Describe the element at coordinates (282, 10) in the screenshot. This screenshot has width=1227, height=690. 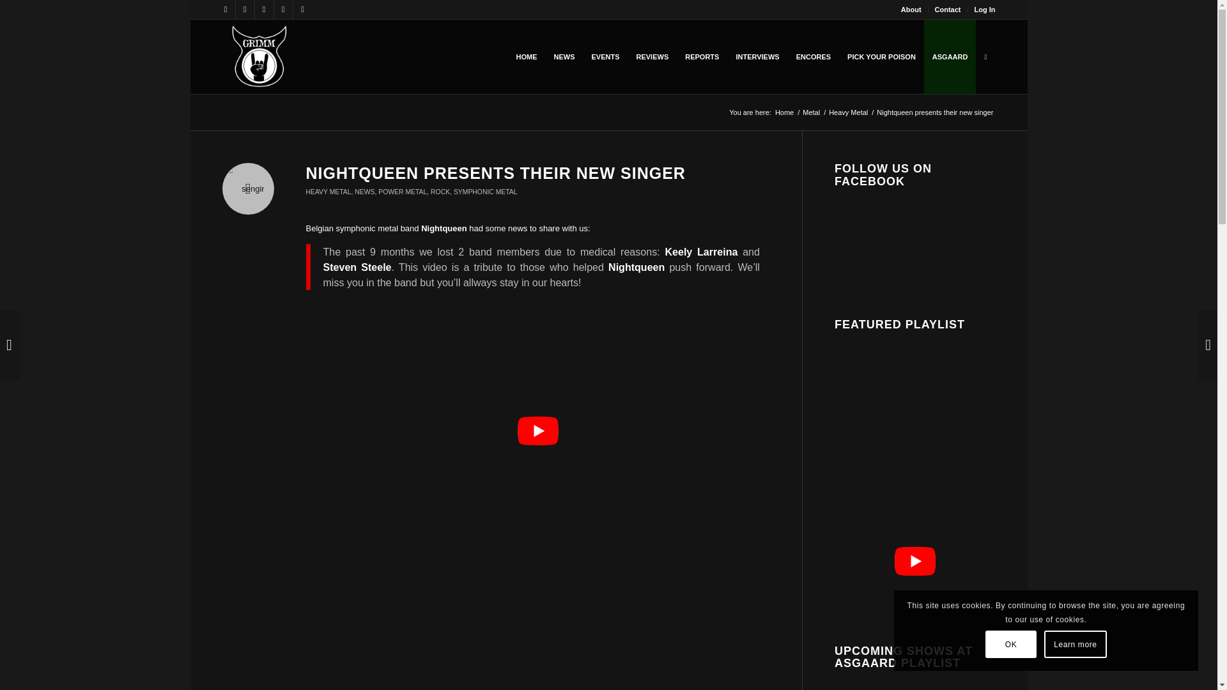
I see `Instagram` at that location.